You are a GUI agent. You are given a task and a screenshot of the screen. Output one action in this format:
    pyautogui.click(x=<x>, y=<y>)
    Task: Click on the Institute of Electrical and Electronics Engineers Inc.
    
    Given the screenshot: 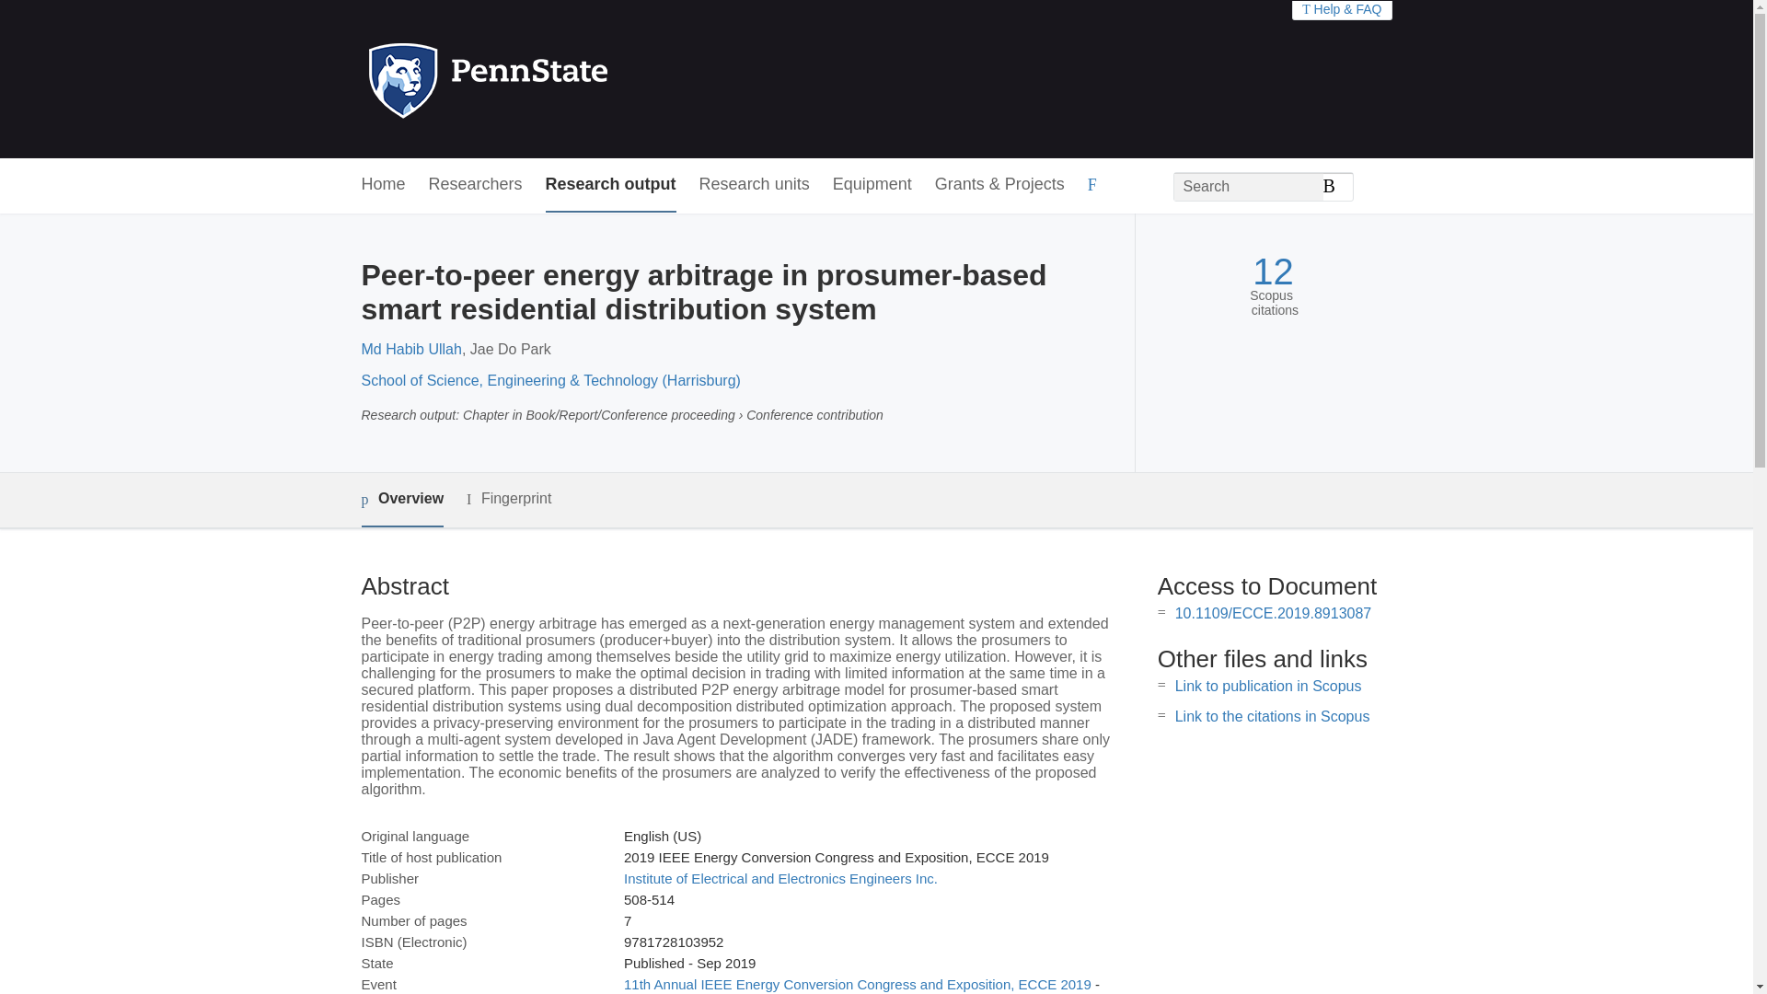 What is the action you would take?
    pyautogui.click(x=780, y=878)
    